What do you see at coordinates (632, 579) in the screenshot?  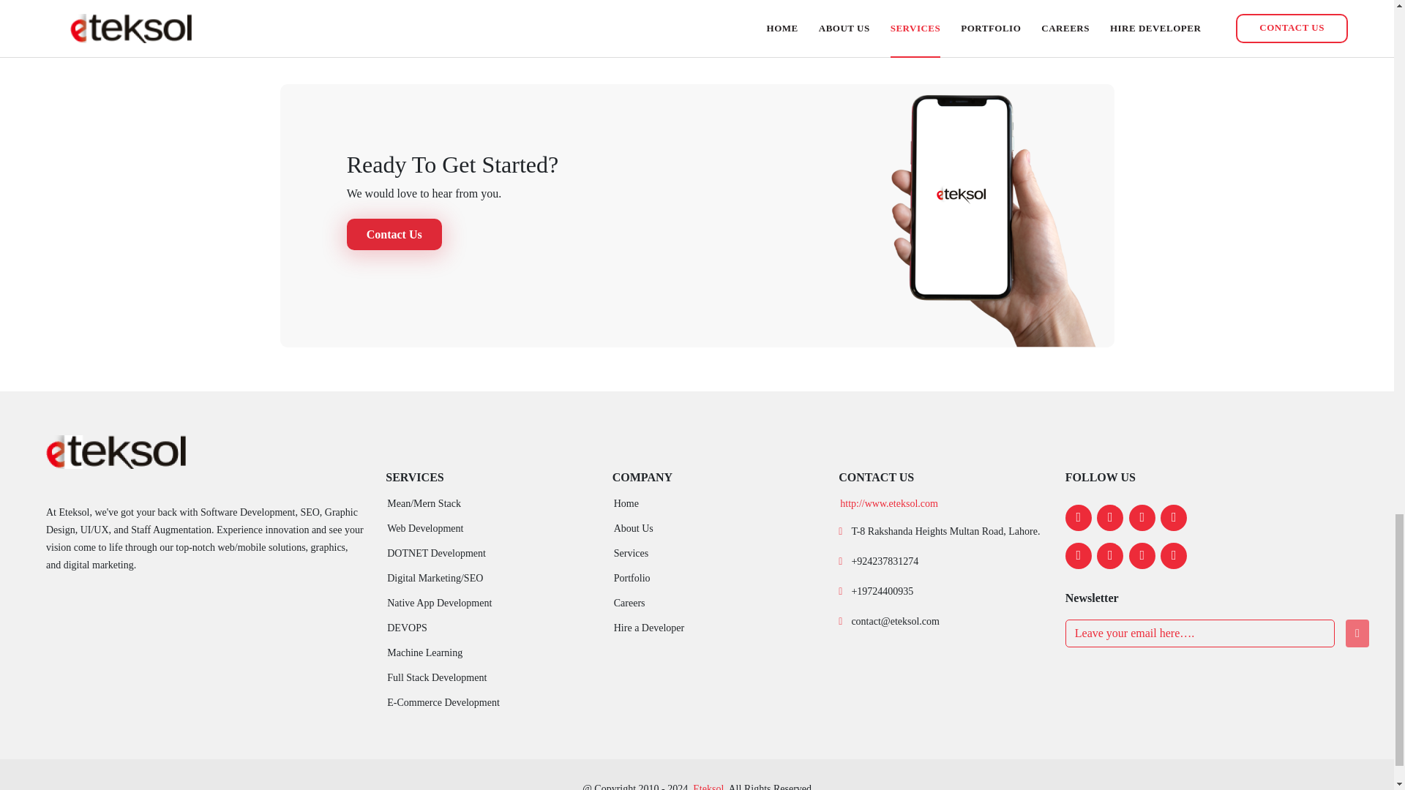 I see `Portfolio` at bounding box center [632, 579].